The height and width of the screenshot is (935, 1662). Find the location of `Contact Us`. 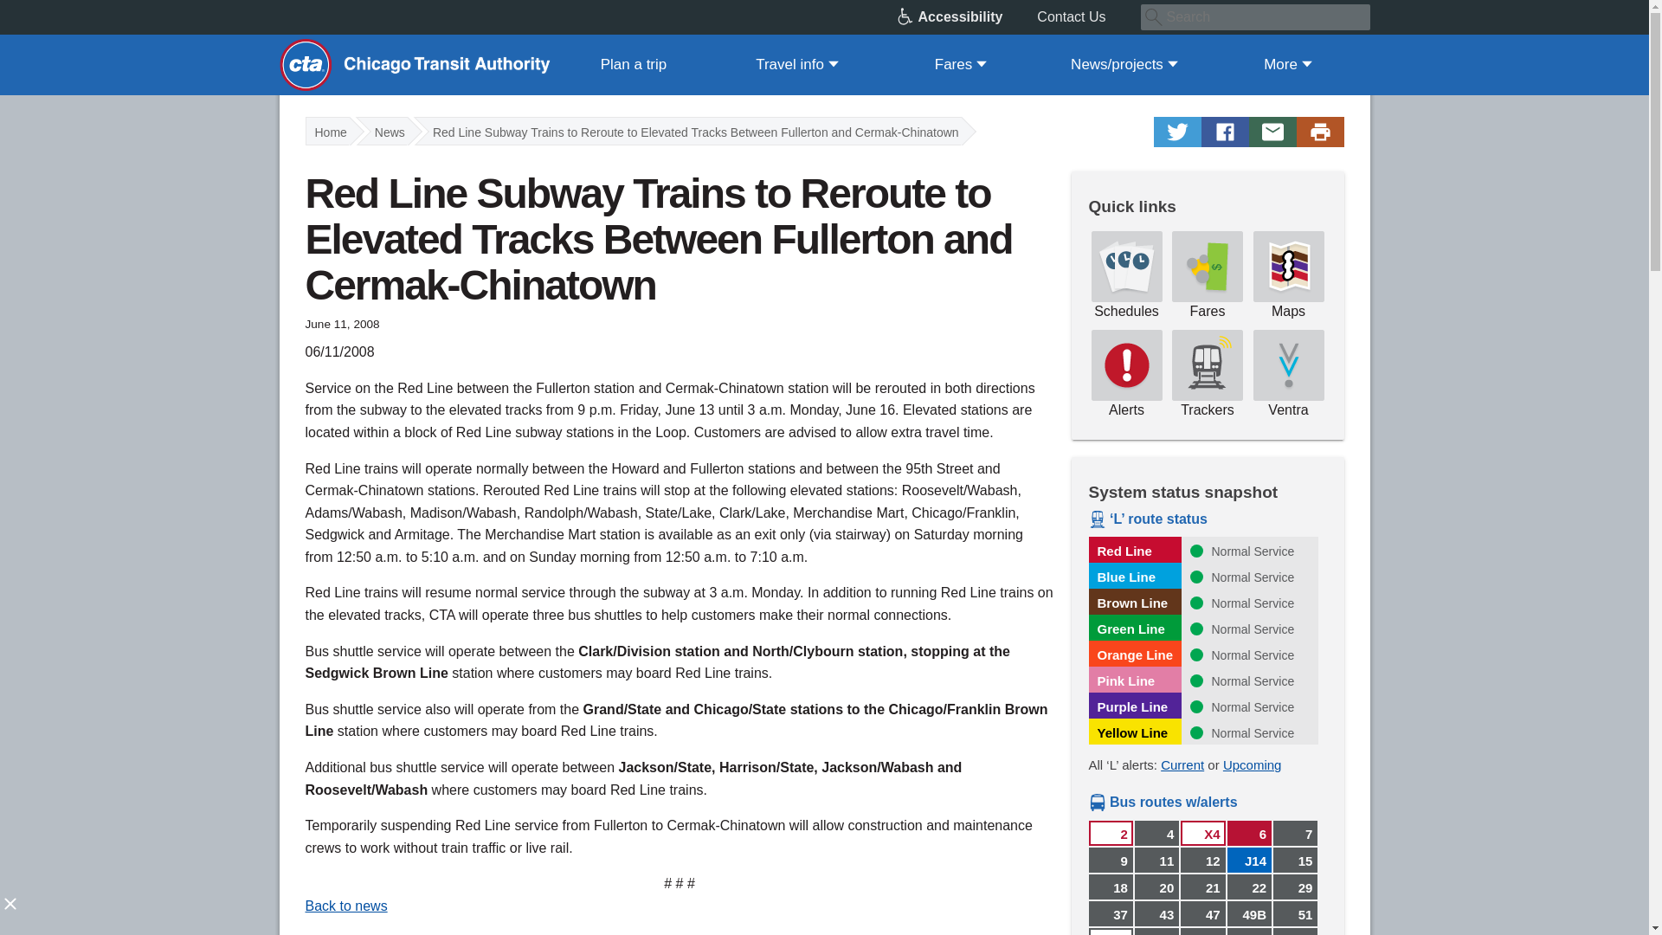

Contact Us is located at coordinates (1089, 17).